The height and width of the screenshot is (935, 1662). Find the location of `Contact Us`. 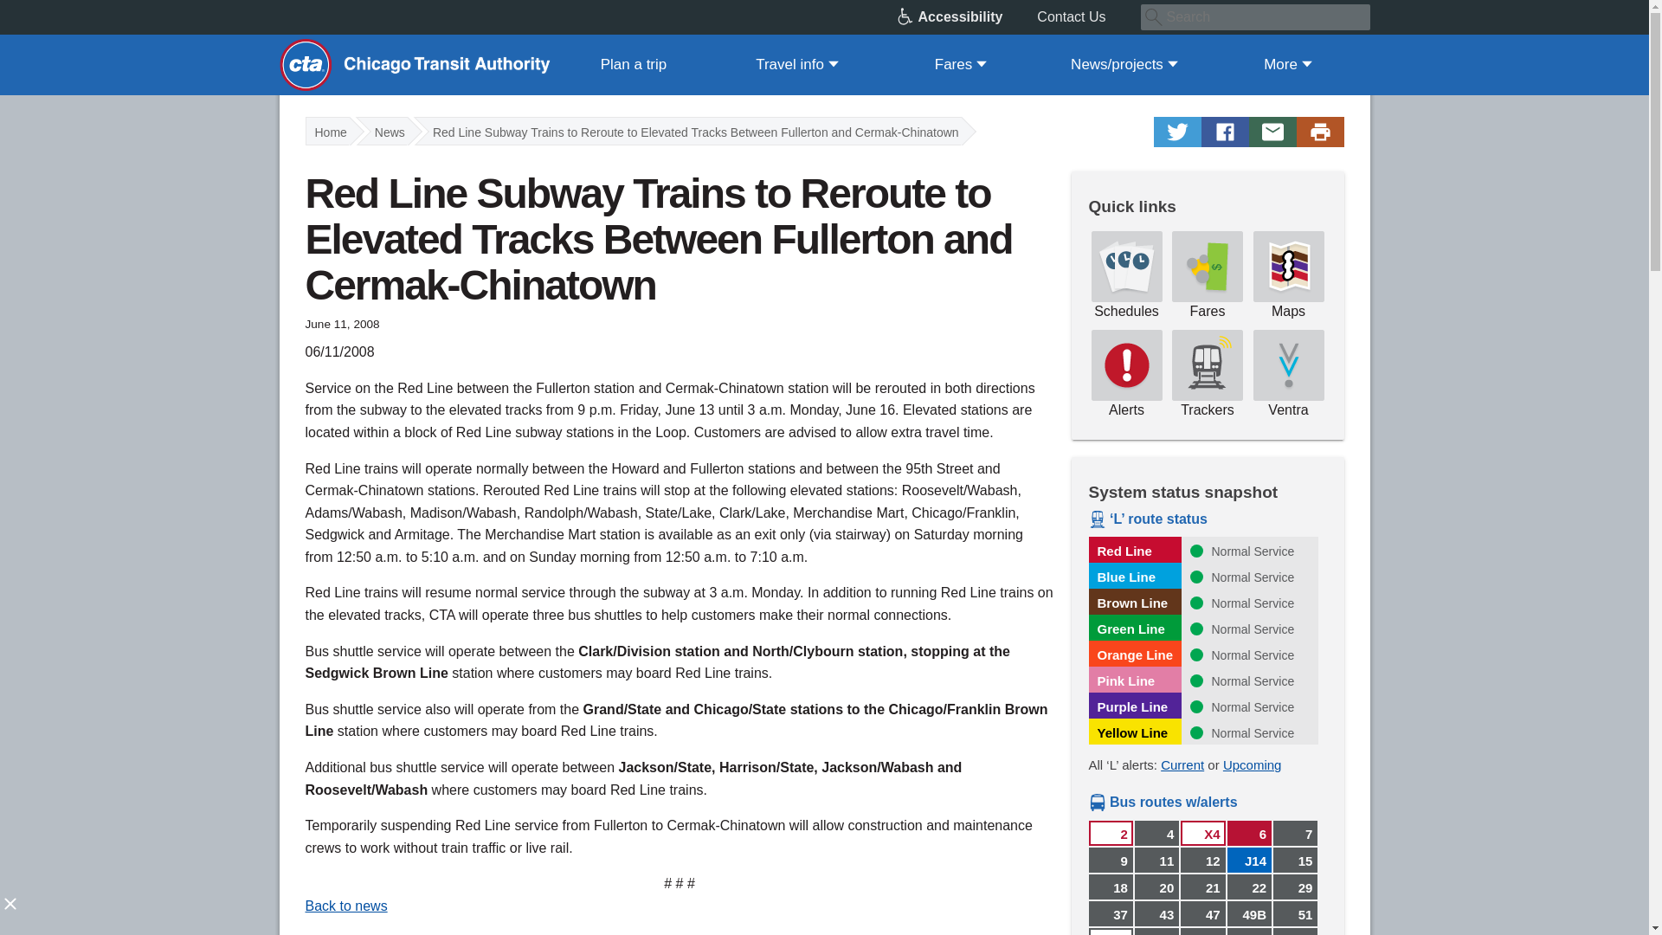

Contact Us is located at coordinates (1089, 17).